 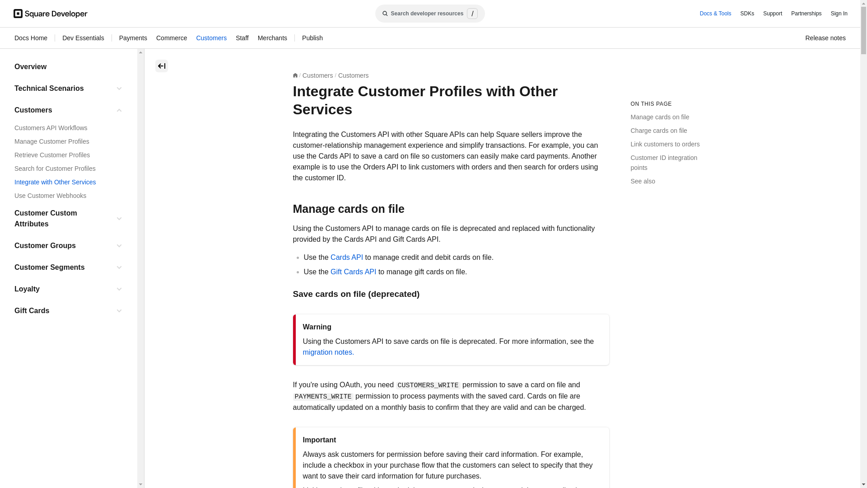 What do you see at coordinates (839, 14) in the screenshot?
I see `Sign In` at bounding box center [839, 14].